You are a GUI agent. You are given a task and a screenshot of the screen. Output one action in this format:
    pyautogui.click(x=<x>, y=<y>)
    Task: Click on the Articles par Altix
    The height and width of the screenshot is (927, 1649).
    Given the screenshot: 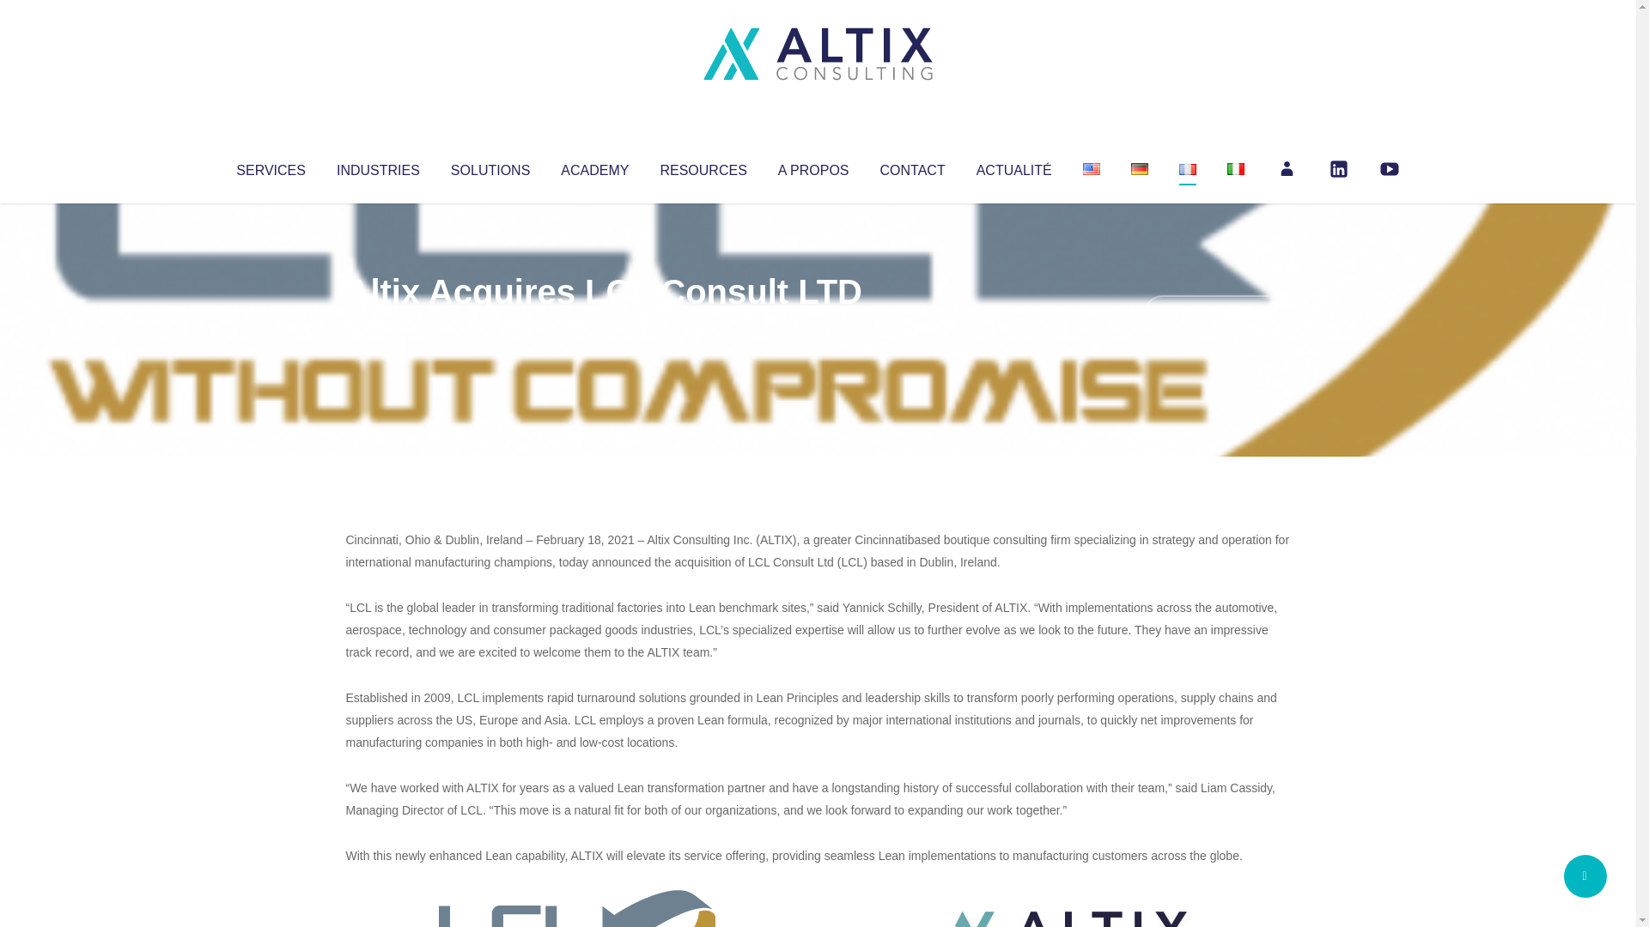 What is the action you would take?
    pyautogui.click(x=378, y=326)
    